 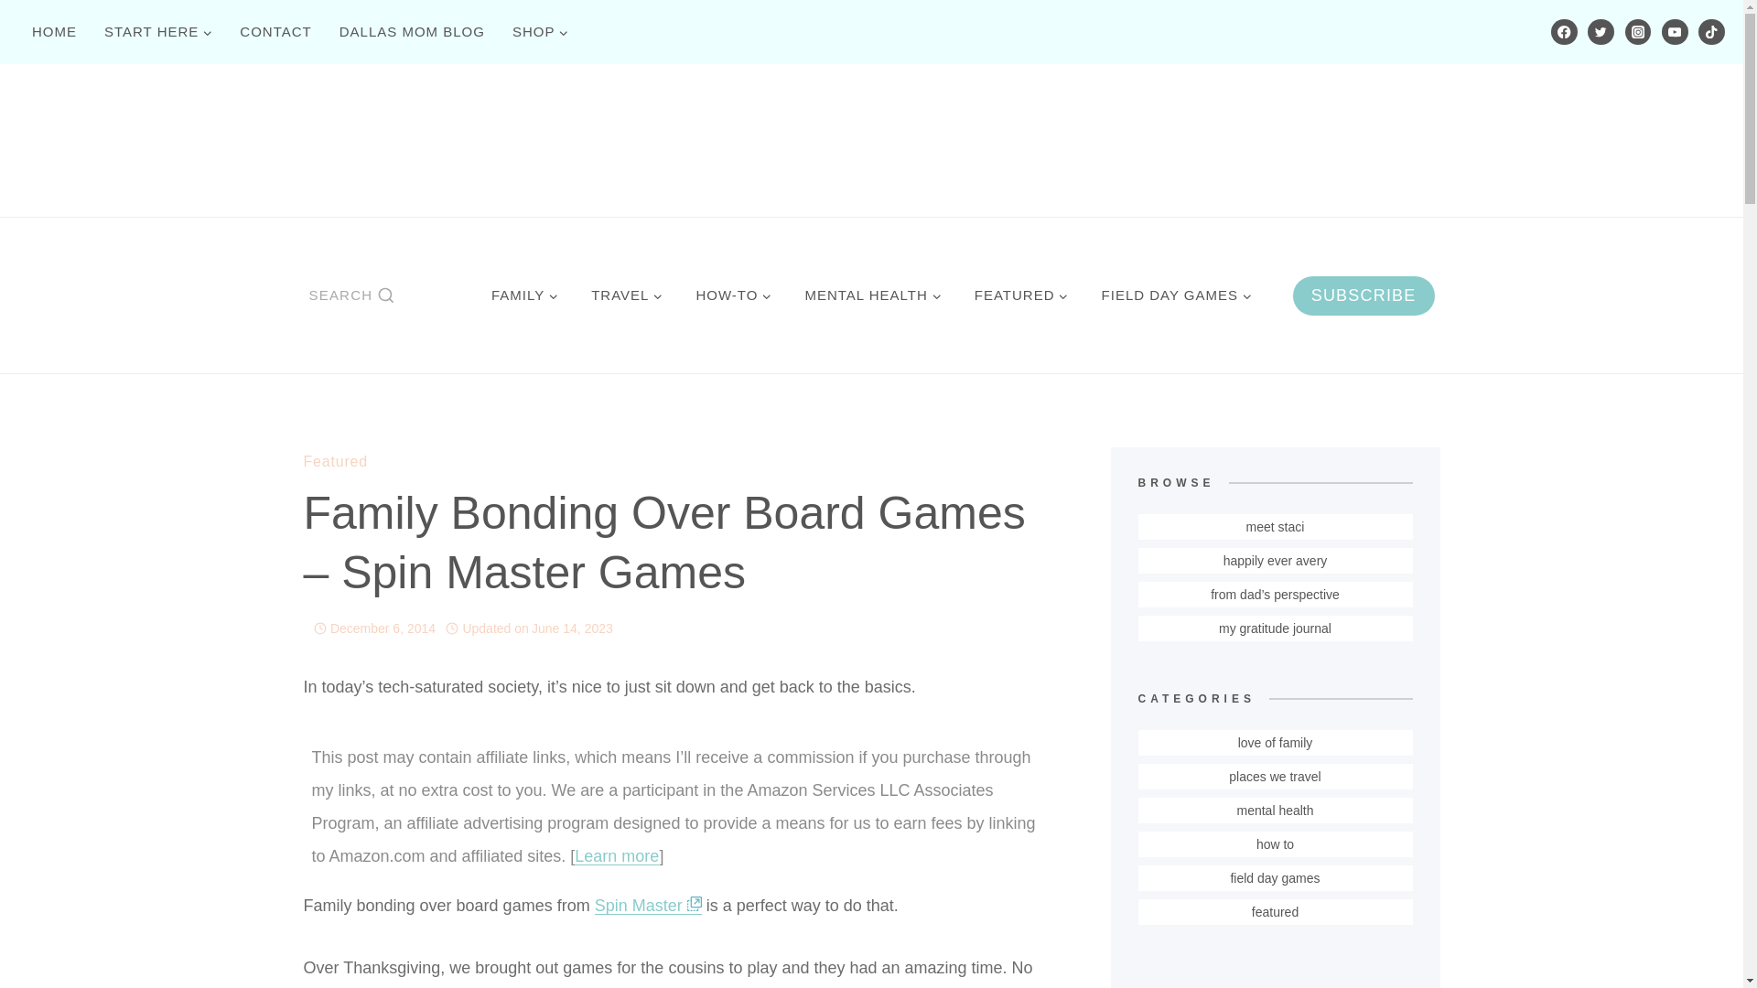 I want to click on CONTACT, so click(x=275, y=31).